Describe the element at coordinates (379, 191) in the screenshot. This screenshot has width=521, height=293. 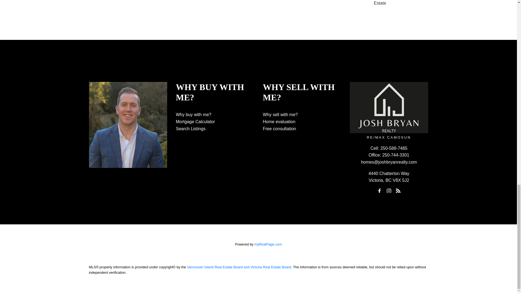
I see `Facebook` at that location.